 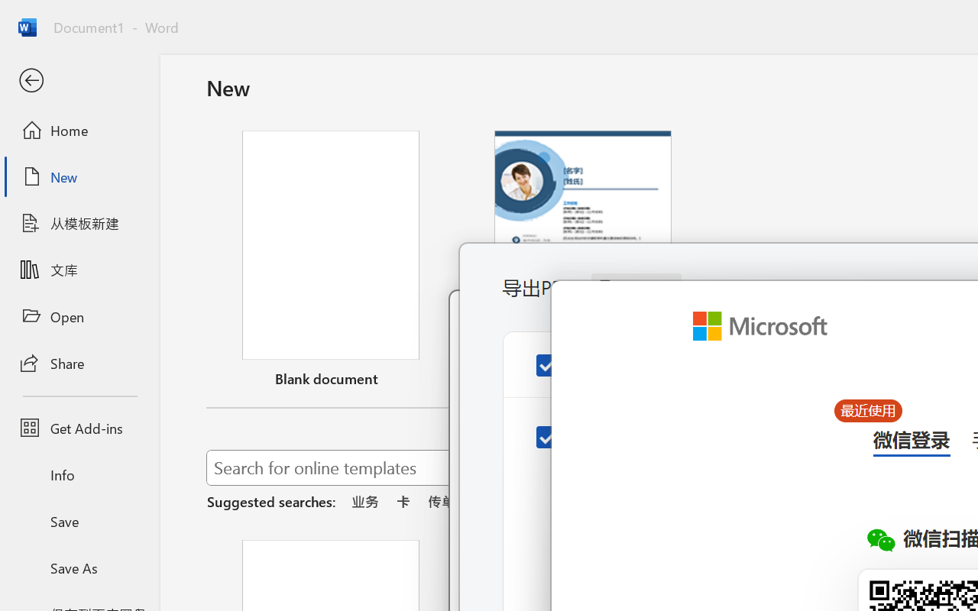 What do you see at coordinates (79, 428) in the screenshot?
I see `Get Add-ins` at bounding box center [79, 428].